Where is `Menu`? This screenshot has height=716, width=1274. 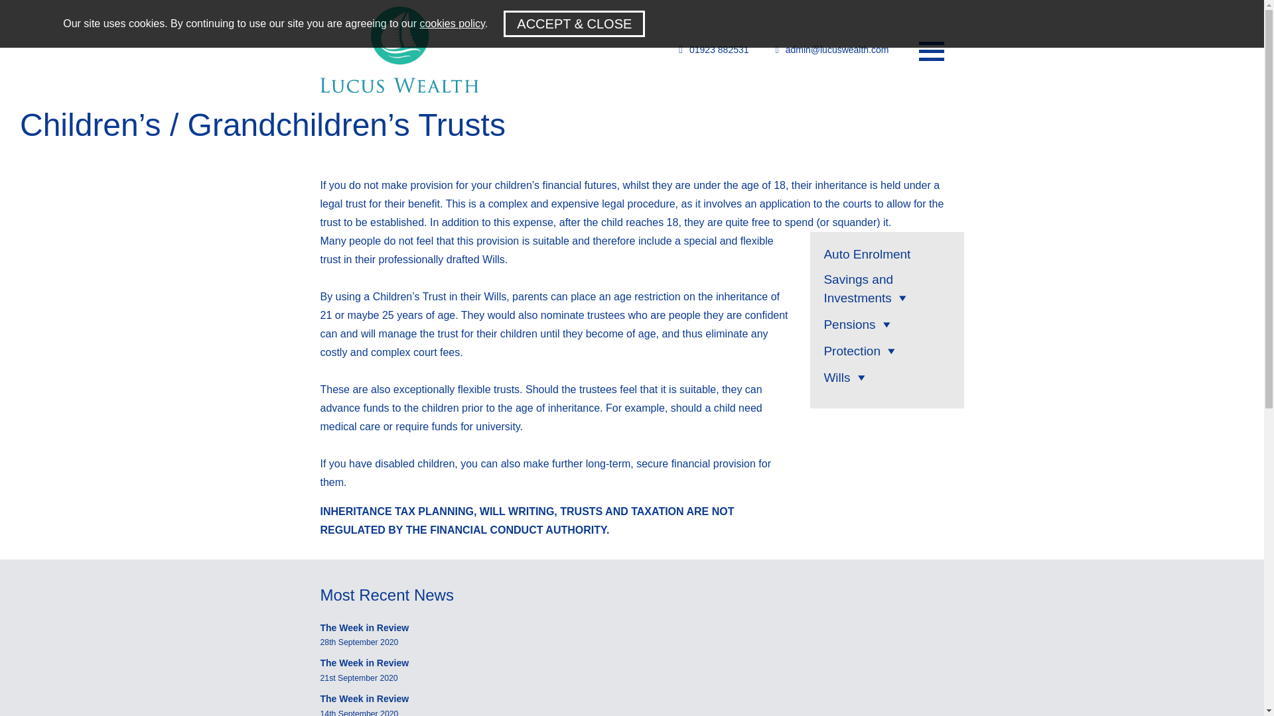
Menu is located at coordinates (931, 49).